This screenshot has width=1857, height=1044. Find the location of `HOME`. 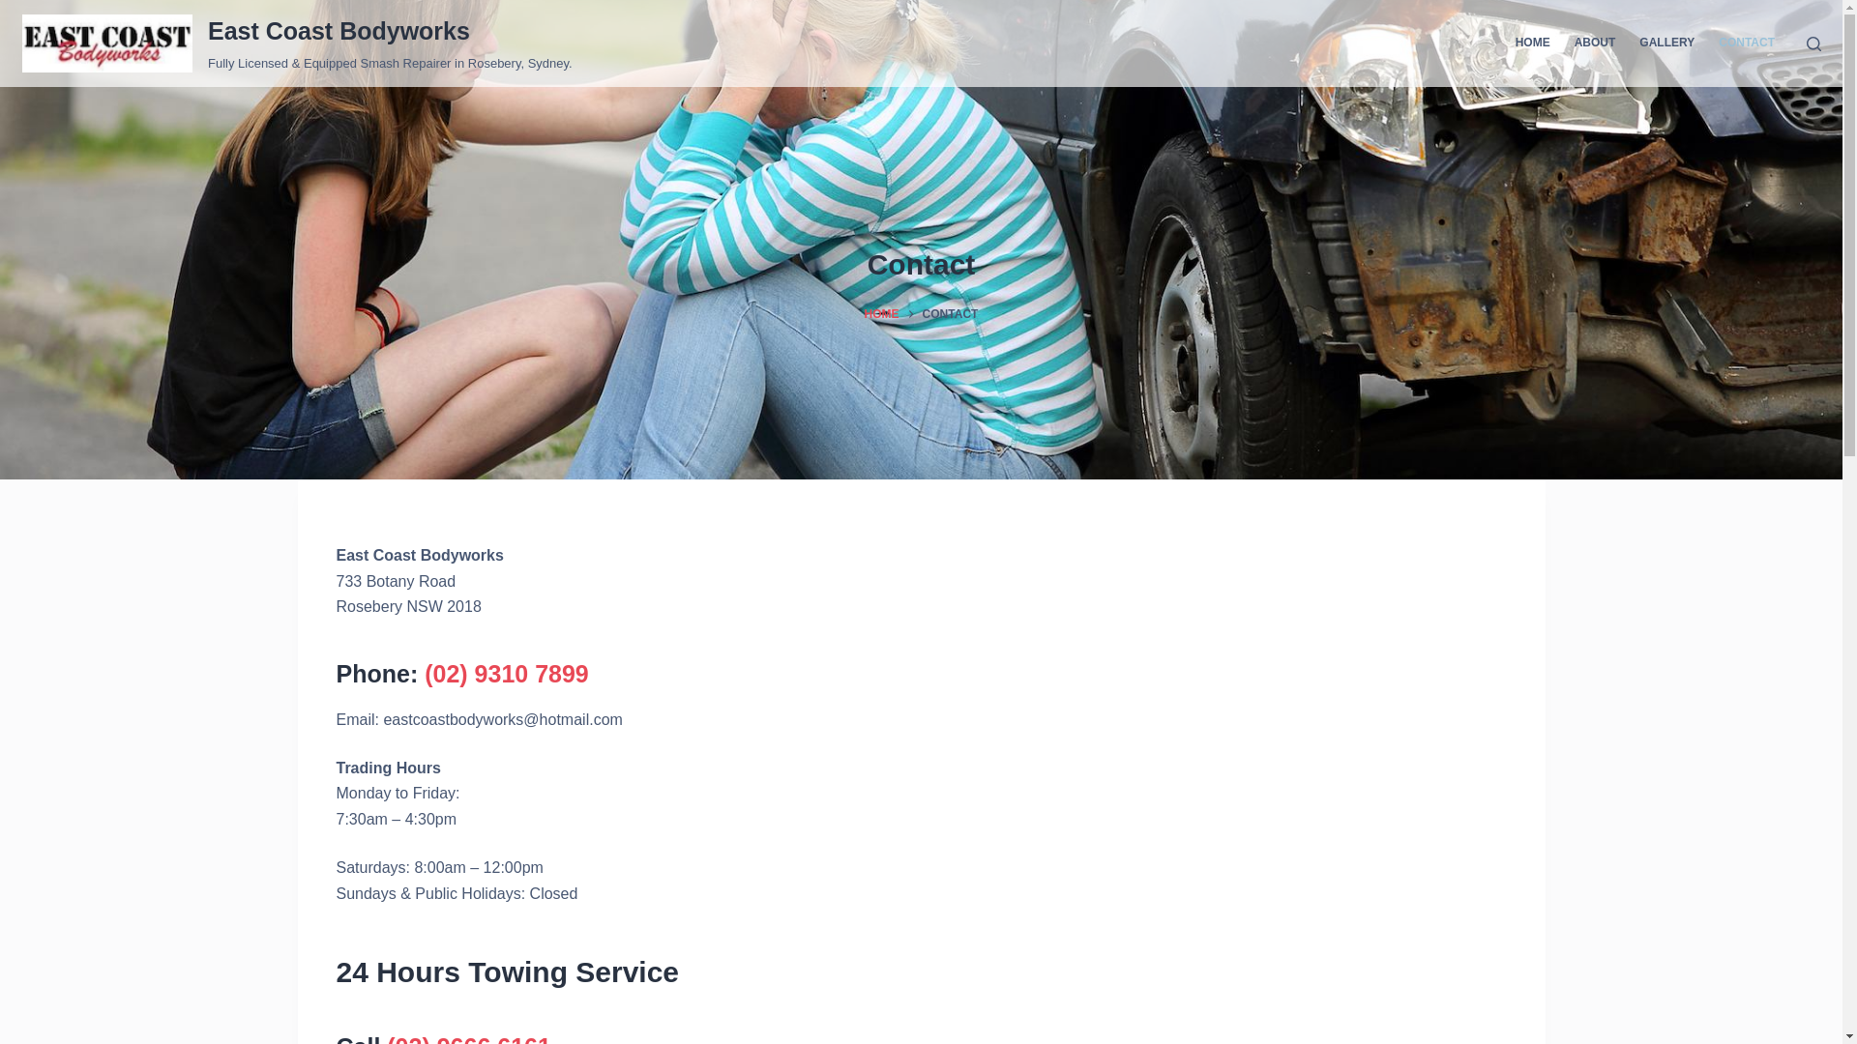

HOME is located at coordinates (882, 315).